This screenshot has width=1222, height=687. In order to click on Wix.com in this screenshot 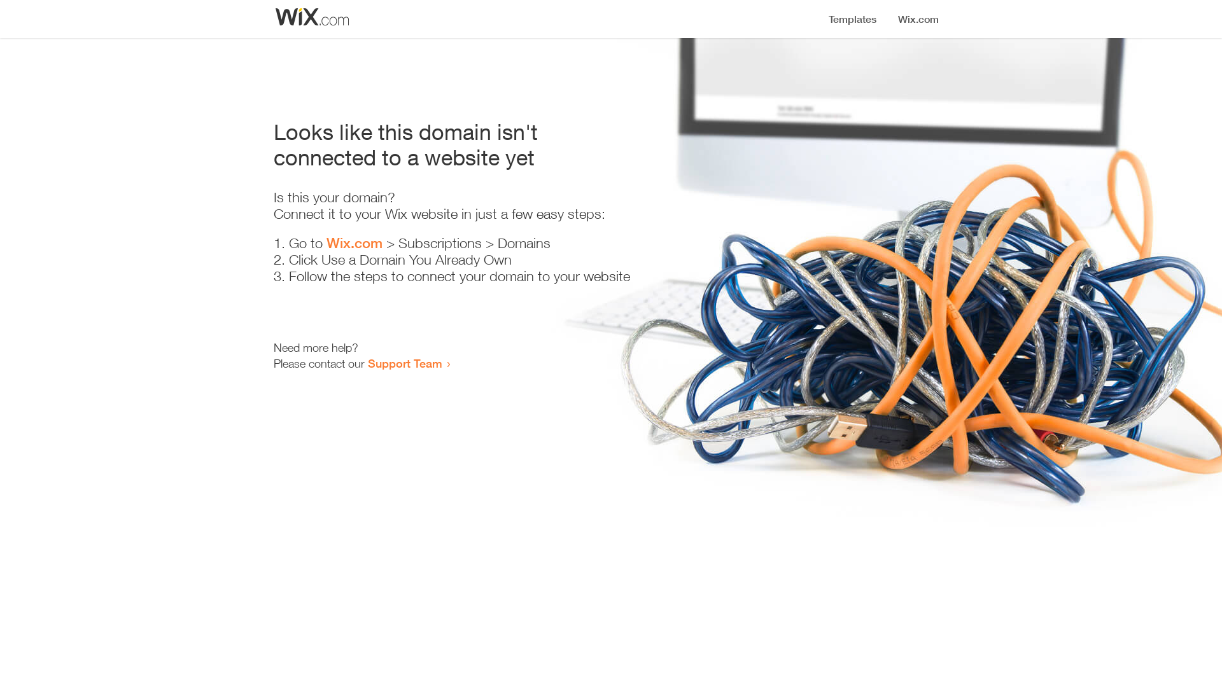, I will do `click(355, 243)`.